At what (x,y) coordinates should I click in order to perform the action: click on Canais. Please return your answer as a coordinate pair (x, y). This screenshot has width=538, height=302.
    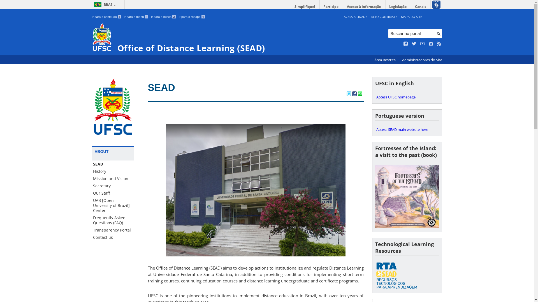
    Looking at the image, I should click on (421, 7).